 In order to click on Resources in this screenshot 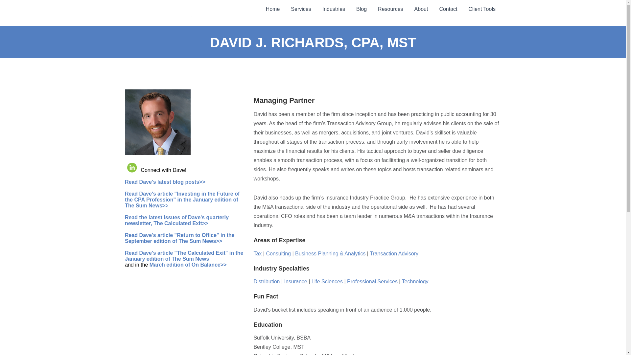, I will do `click(390, 11)`.